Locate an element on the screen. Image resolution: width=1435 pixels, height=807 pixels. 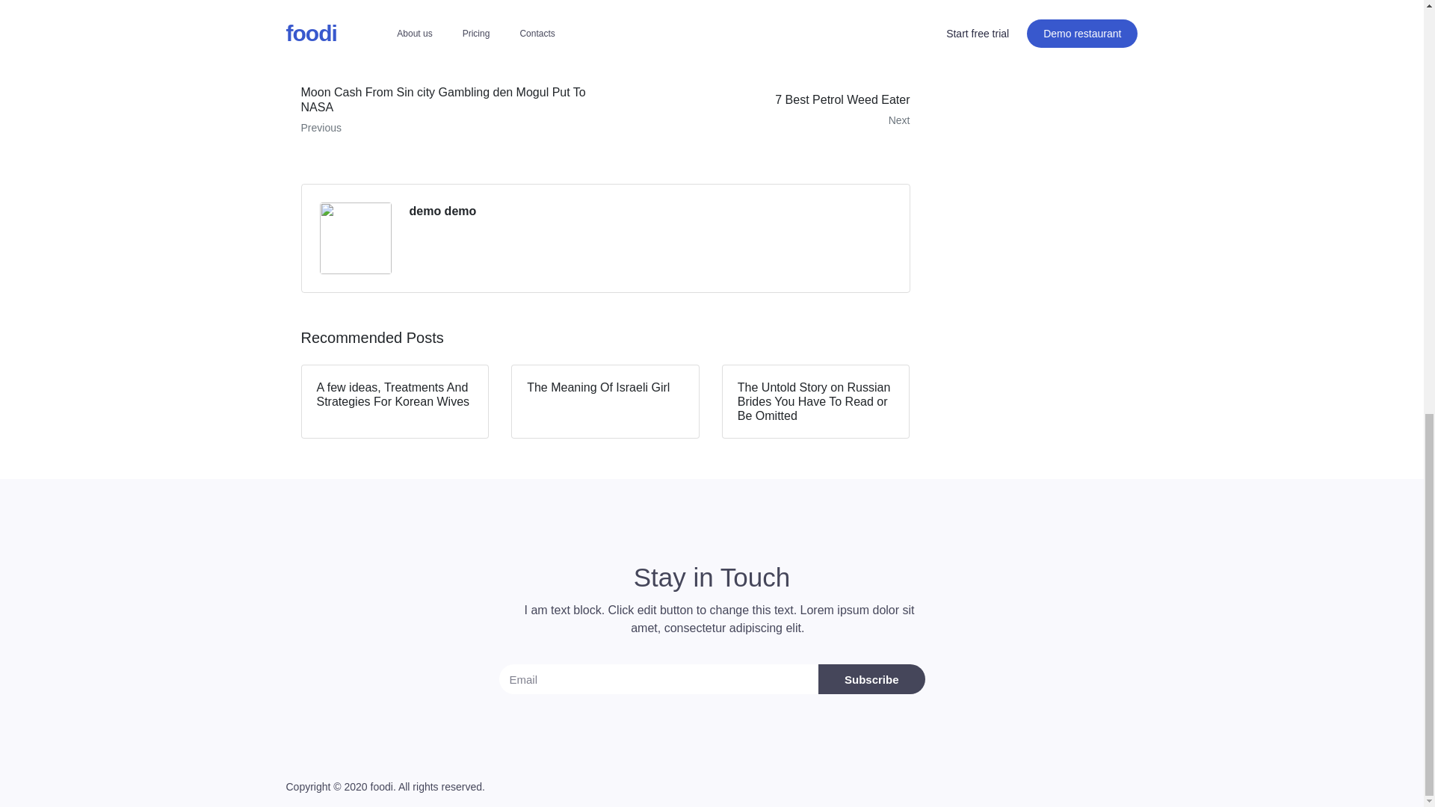
Facebook is located at coordinates (345, 16).